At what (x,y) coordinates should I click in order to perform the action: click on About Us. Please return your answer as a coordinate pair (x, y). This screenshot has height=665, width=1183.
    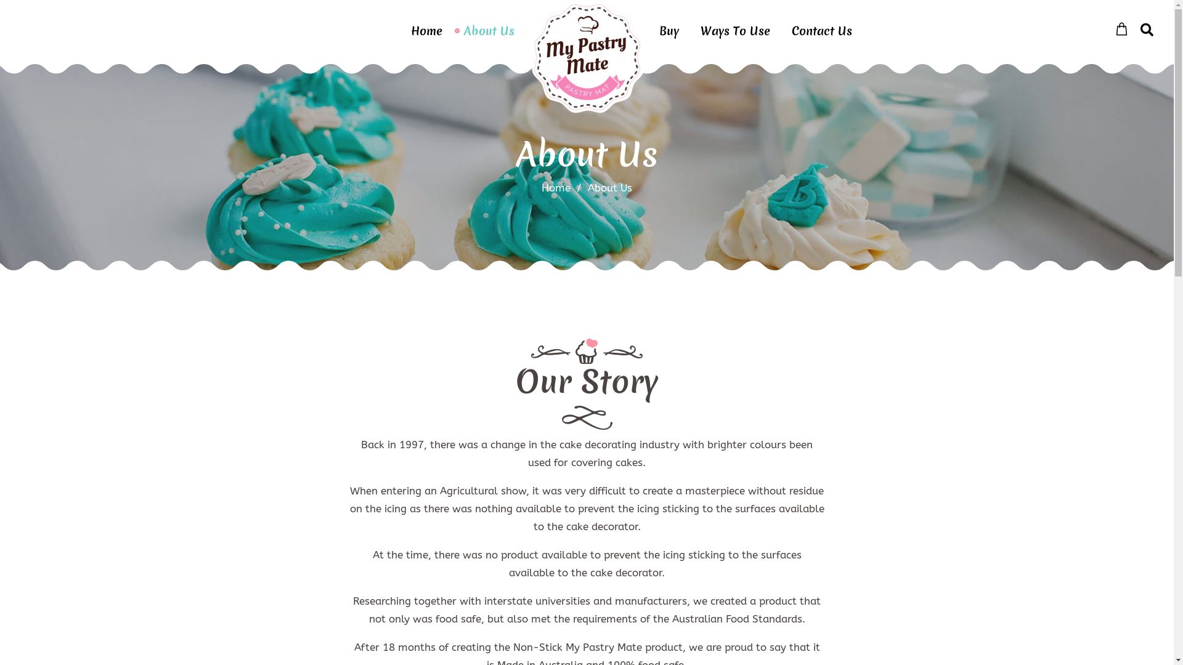
    Looking at the image, I should click on (489, 31).